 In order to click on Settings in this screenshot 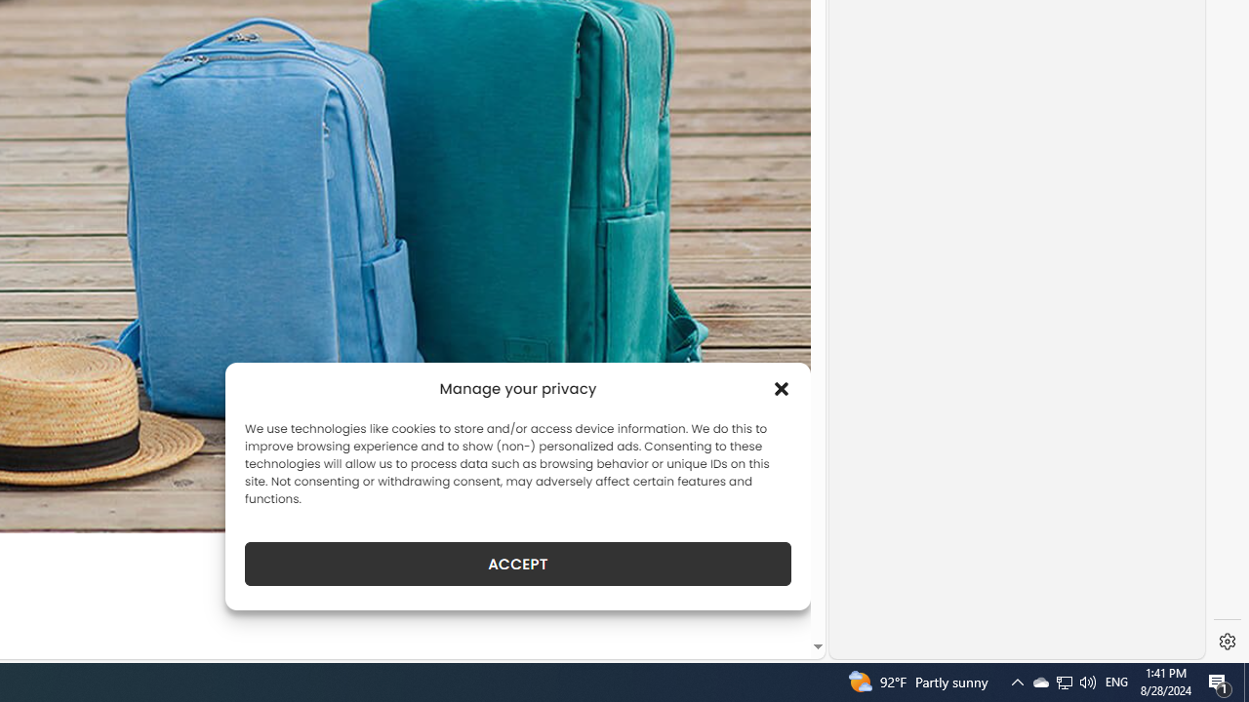, I will do `click(1228, 642)`.